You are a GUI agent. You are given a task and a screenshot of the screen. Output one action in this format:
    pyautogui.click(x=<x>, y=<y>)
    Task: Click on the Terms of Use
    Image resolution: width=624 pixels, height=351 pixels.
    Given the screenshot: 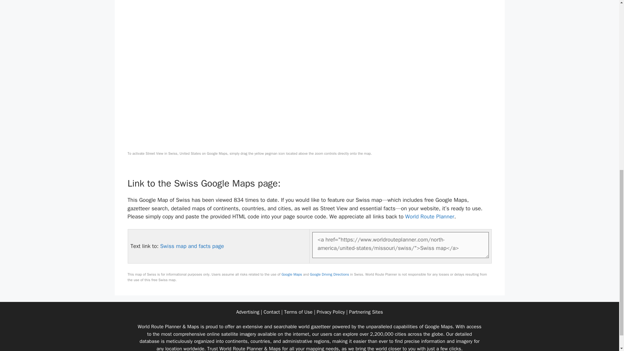 What is the action you would take?
    pyautogui.click(x=298, y=312)
    